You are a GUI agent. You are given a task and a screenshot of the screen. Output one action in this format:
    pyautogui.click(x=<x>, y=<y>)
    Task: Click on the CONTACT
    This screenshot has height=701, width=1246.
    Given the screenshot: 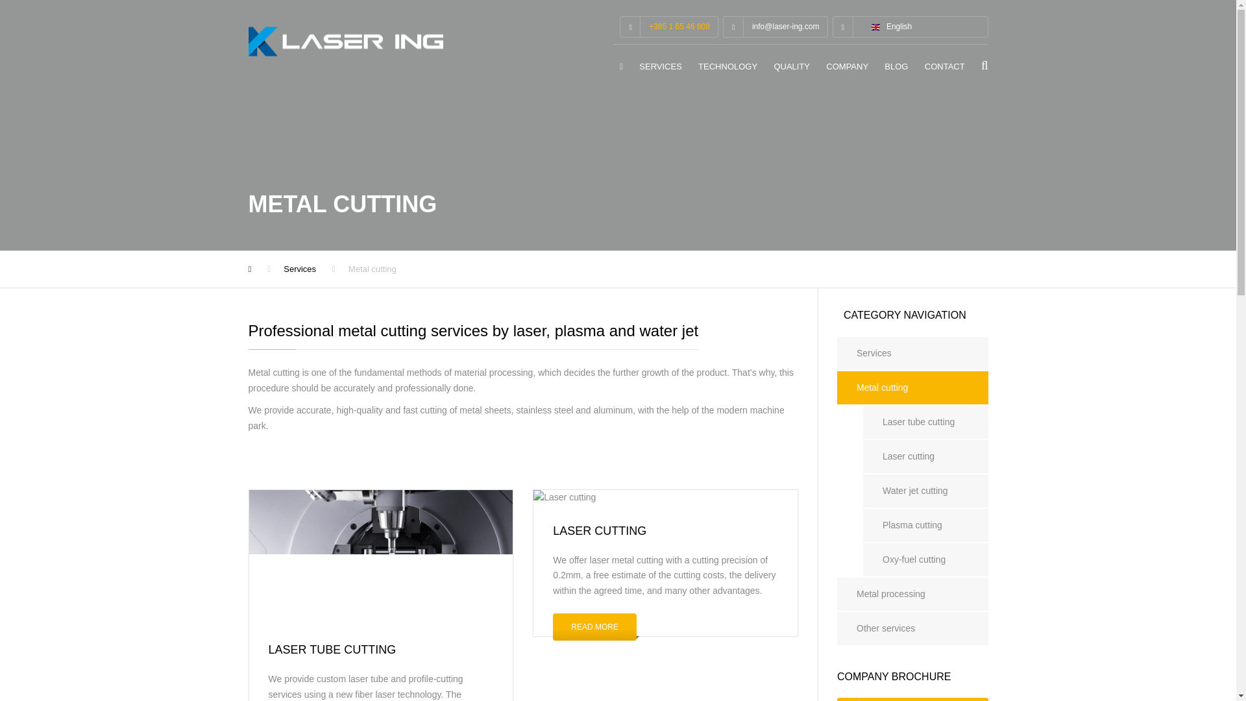 What is the action you would take?
    pyautogui.click(x=945, y=69)
    